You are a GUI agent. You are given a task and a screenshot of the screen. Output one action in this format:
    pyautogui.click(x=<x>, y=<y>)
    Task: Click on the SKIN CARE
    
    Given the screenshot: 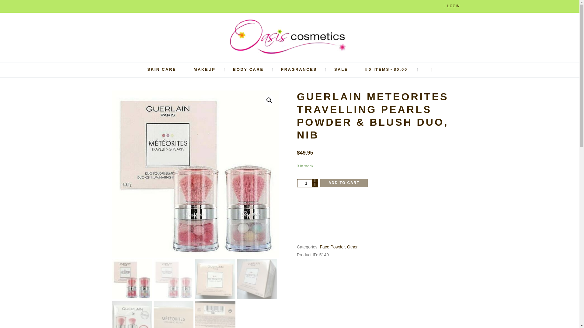 What is the action you would take?
    pyautogui.click(x=162, y=70)
    